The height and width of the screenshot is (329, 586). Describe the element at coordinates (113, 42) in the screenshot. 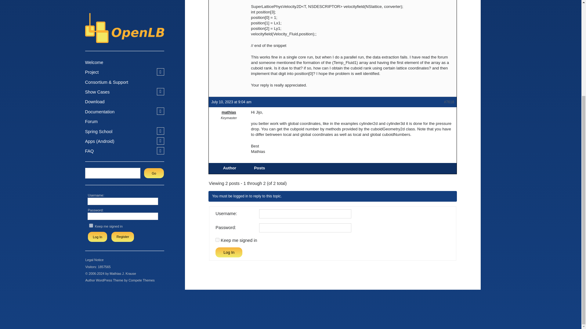

I see `Search for:` at that location.